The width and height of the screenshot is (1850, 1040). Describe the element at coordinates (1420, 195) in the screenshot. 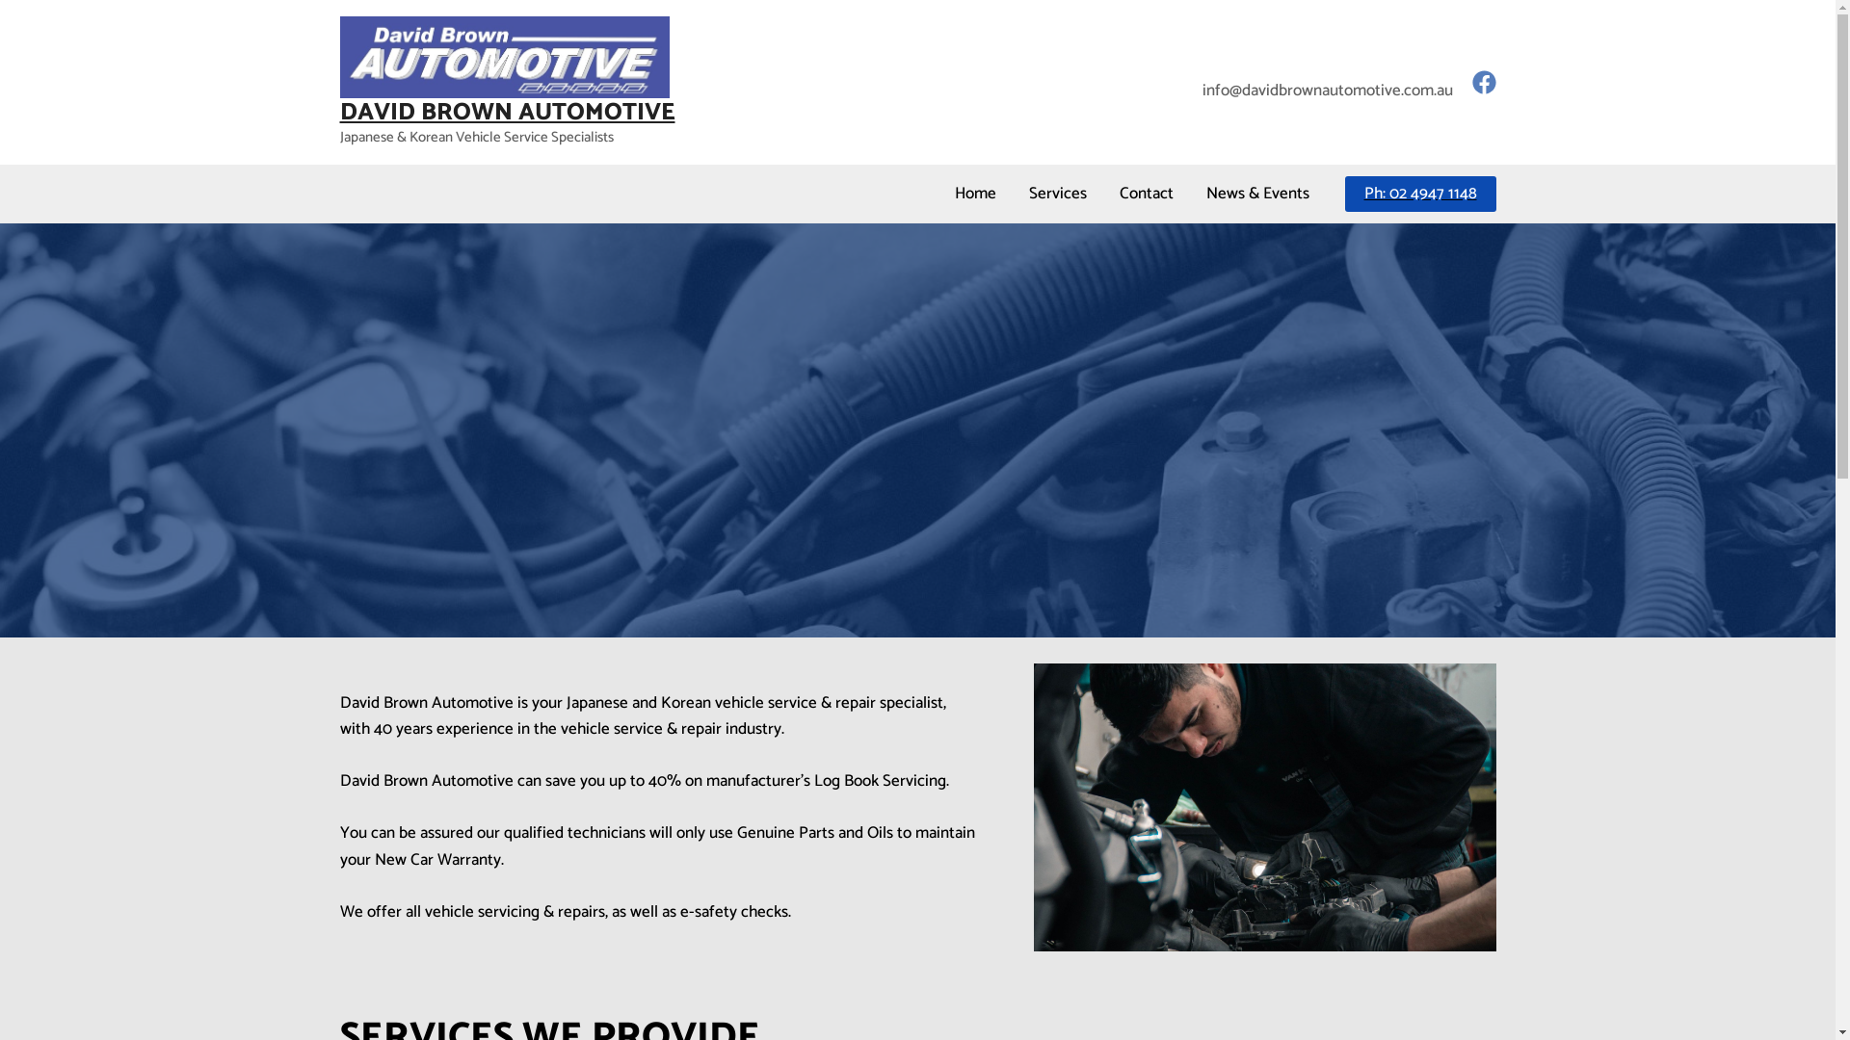

I see `Ph: 02 4947 1148` at that location.